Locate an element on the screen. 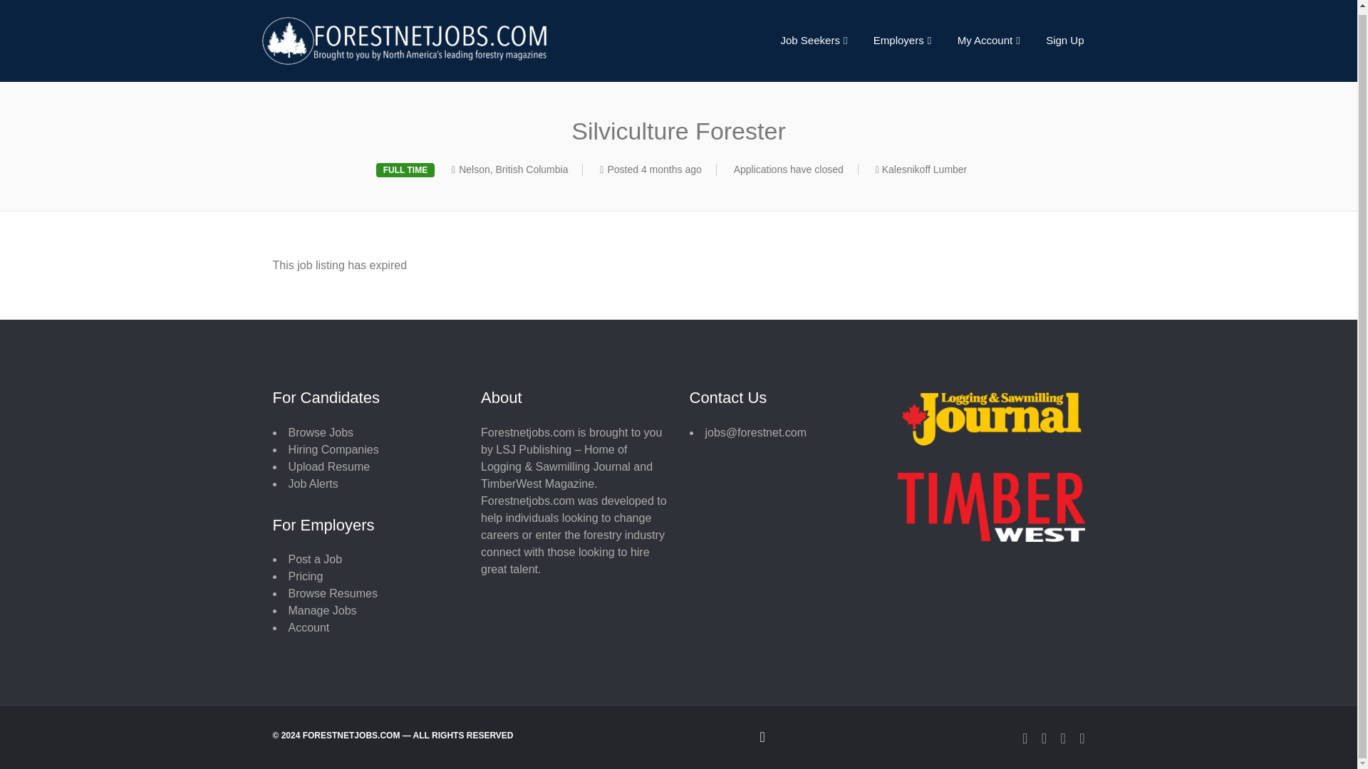  FORESTNETJOBS.COM is located at coordinates (465, 37).